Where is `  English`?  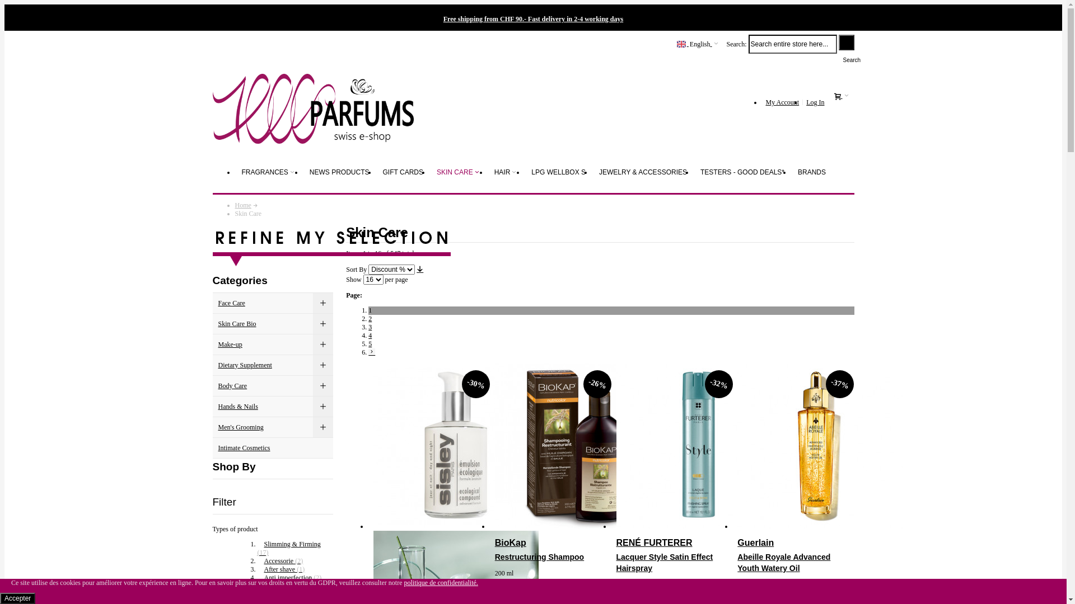   English is located at coordinates (698, 44).